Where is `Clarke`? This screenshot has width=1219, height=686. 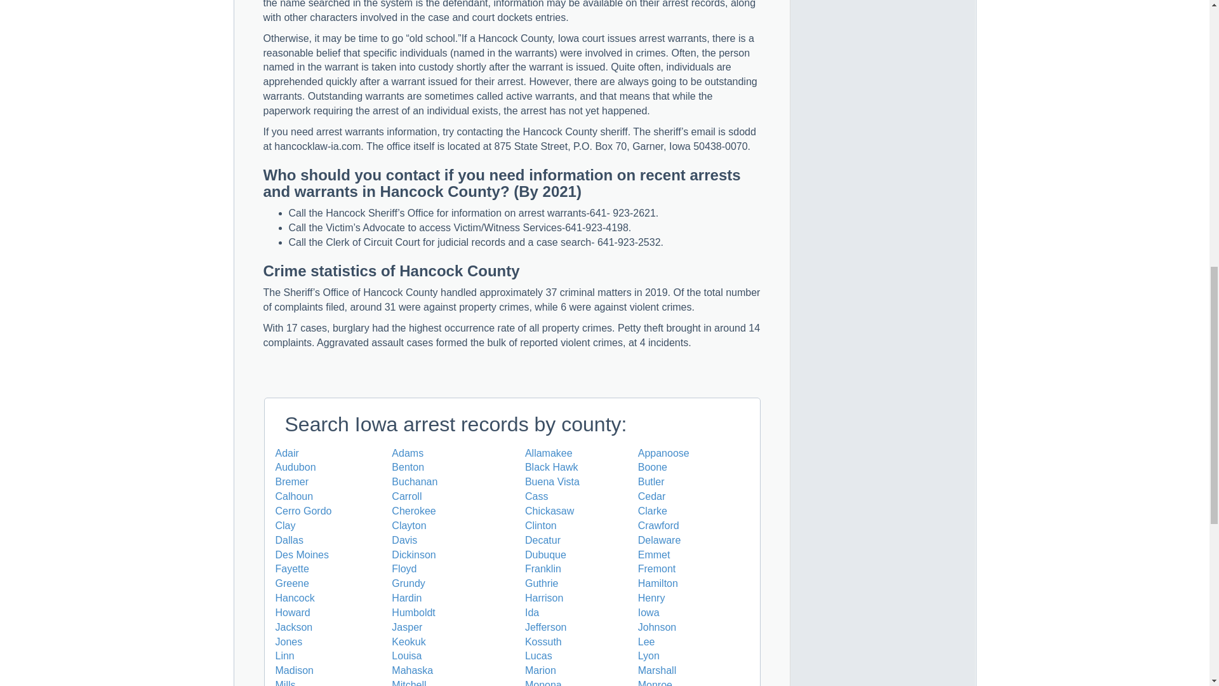
Clarke is located at coordinates (652, 511).